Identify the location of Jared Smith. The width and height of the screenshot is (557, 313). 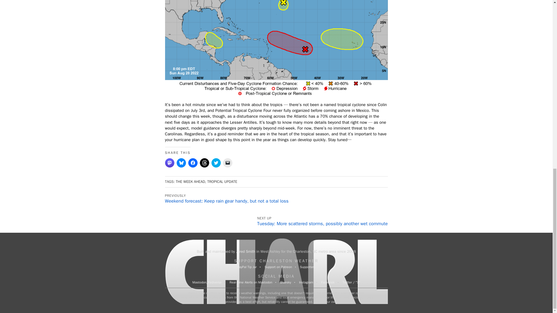
(245, 251).